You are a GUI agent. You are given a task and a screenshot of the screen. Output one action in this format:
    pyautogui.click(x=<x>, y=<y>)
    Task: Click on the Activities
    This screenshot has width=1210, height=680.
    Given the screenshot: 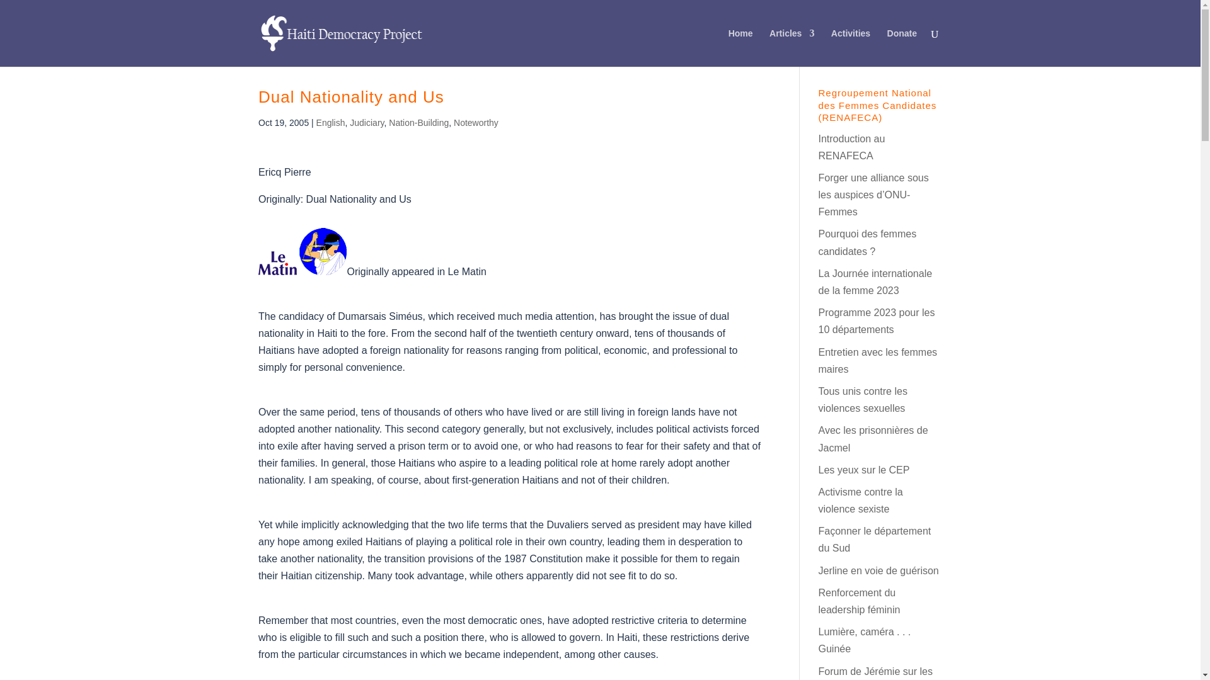 What is the action you would take?
    pyautogui.click(x=851, y=48)
    